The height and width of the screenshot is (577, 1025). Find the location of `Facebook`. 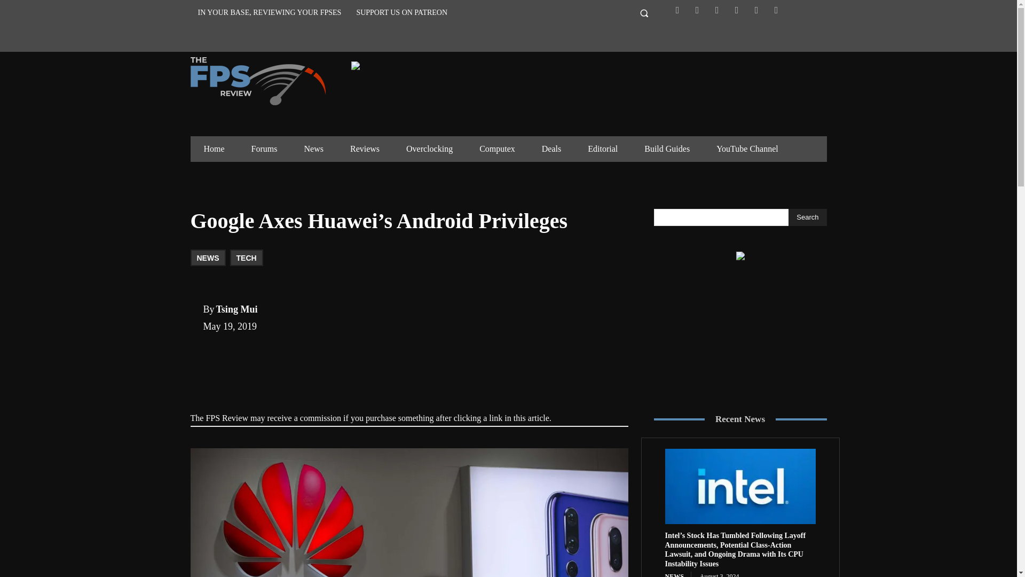

Facebook is located at coordinates (677, 10).